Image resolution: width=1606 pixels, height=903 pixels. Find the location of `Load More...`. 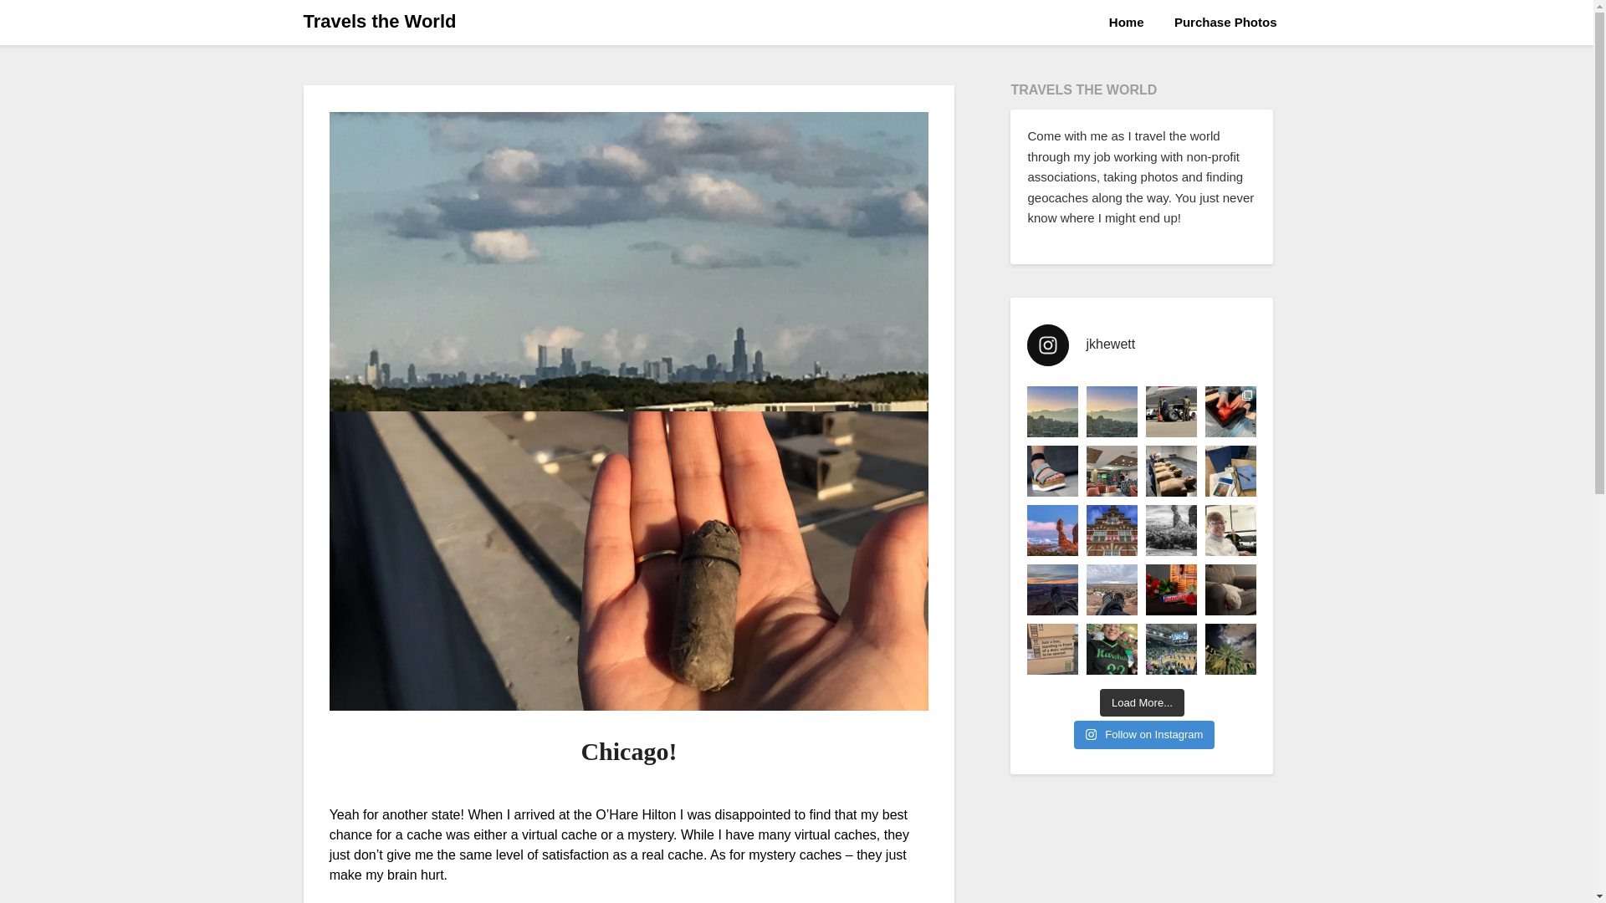

Load More... is located at coordinates (1143, 702).